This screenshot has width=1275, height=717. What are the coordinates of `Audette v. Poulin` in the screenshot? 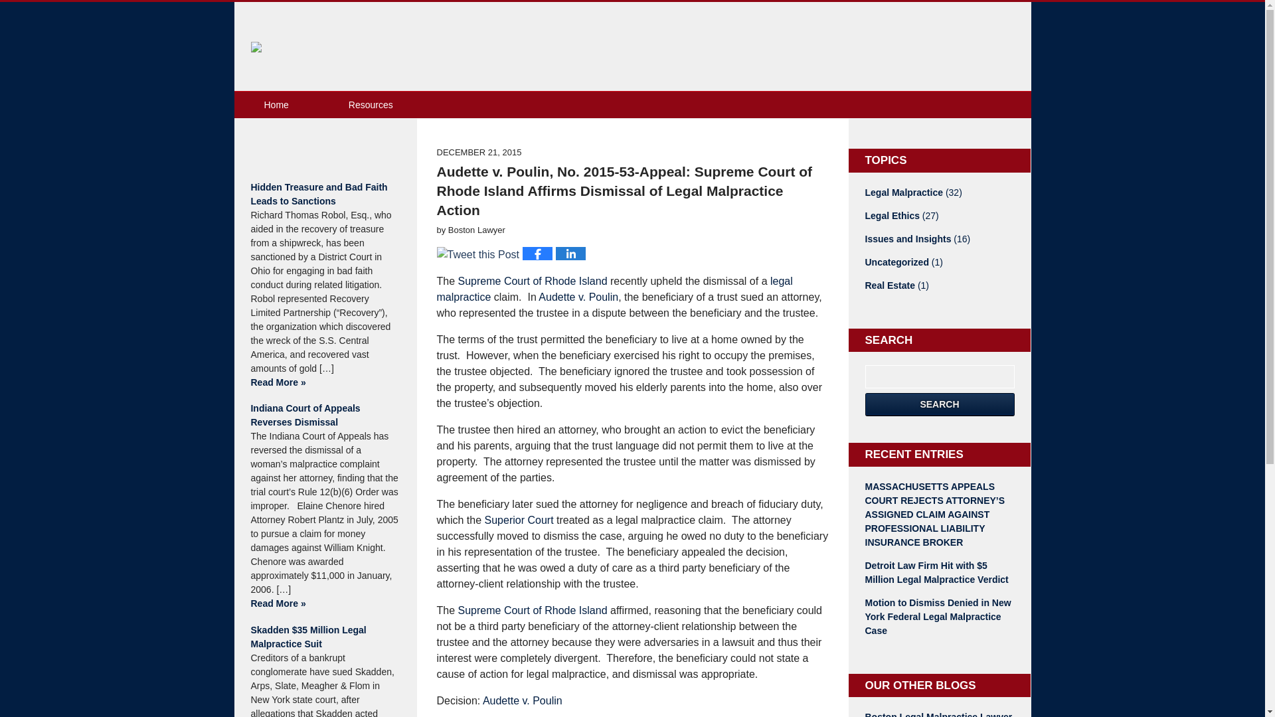 It's located at (522, 700).